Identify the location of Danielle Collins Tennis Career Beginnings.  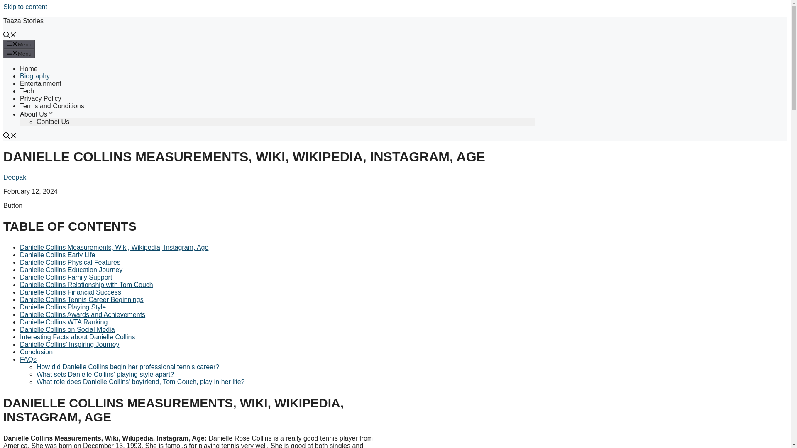
(81, 299).